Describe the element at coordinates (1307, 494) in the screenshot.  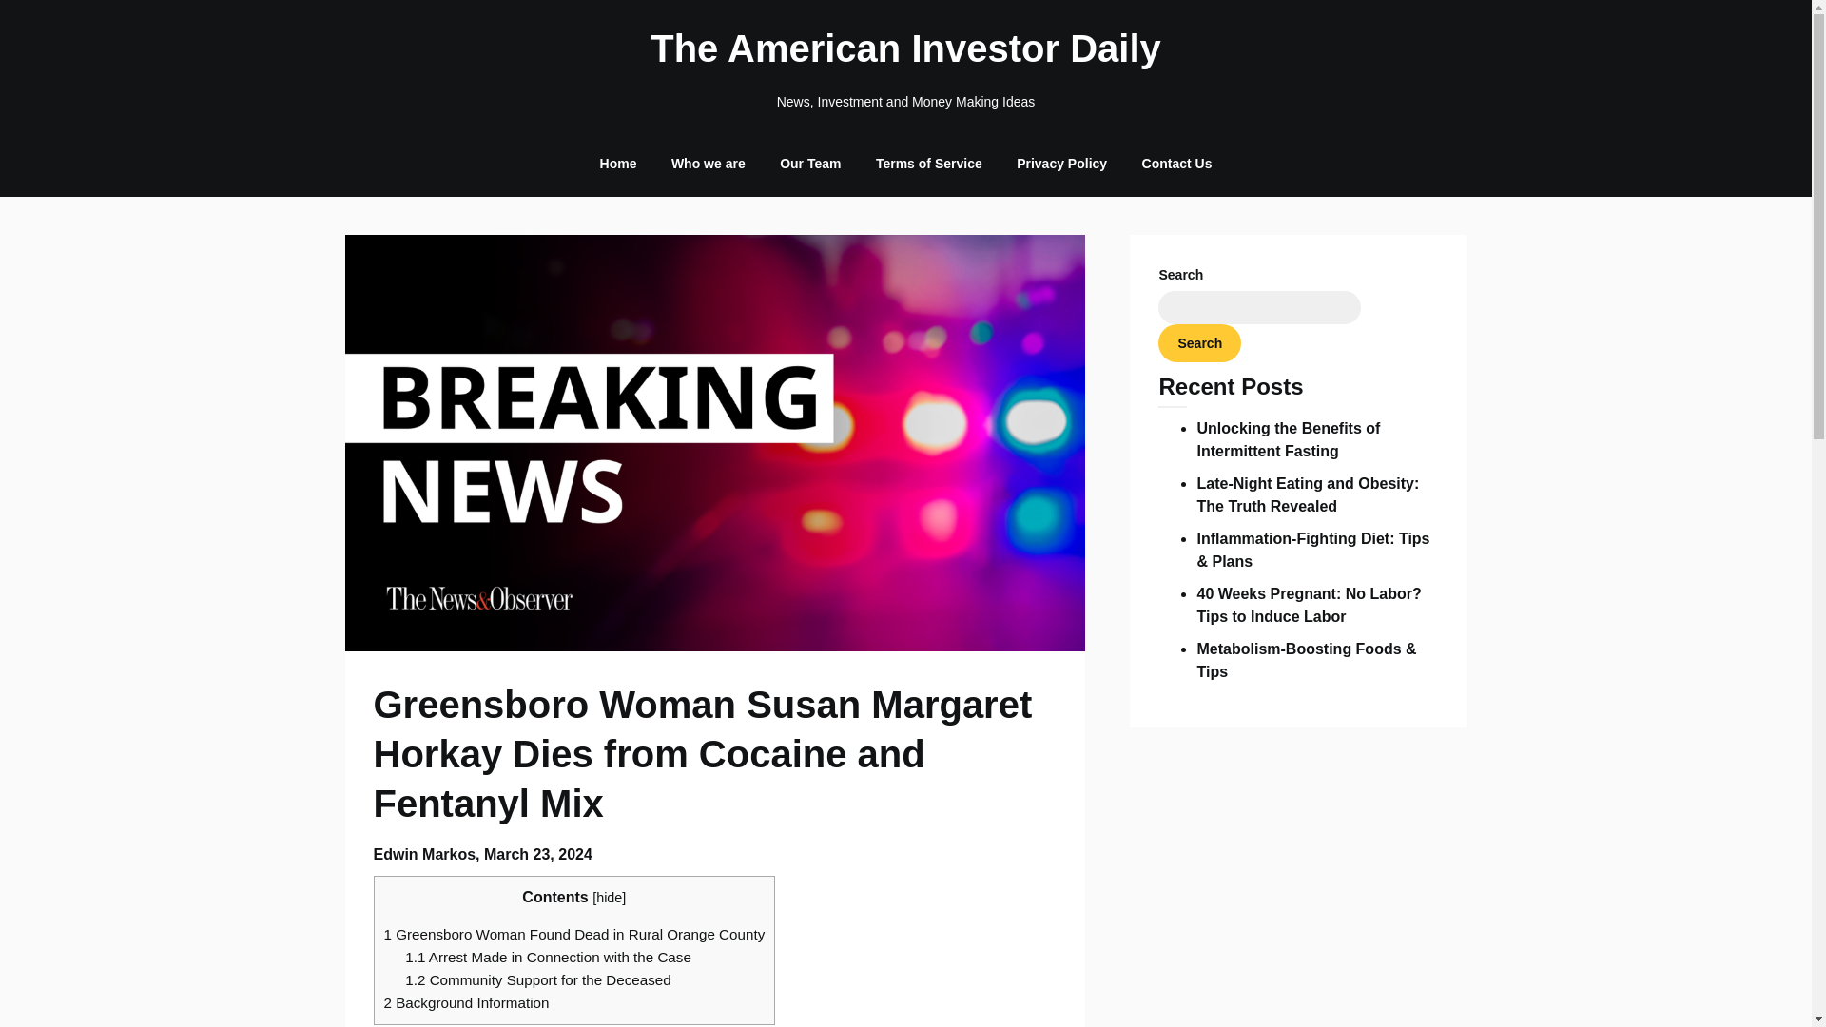
I see `Late-Night Eating and Obesity: The Truth Revealed` at that location.